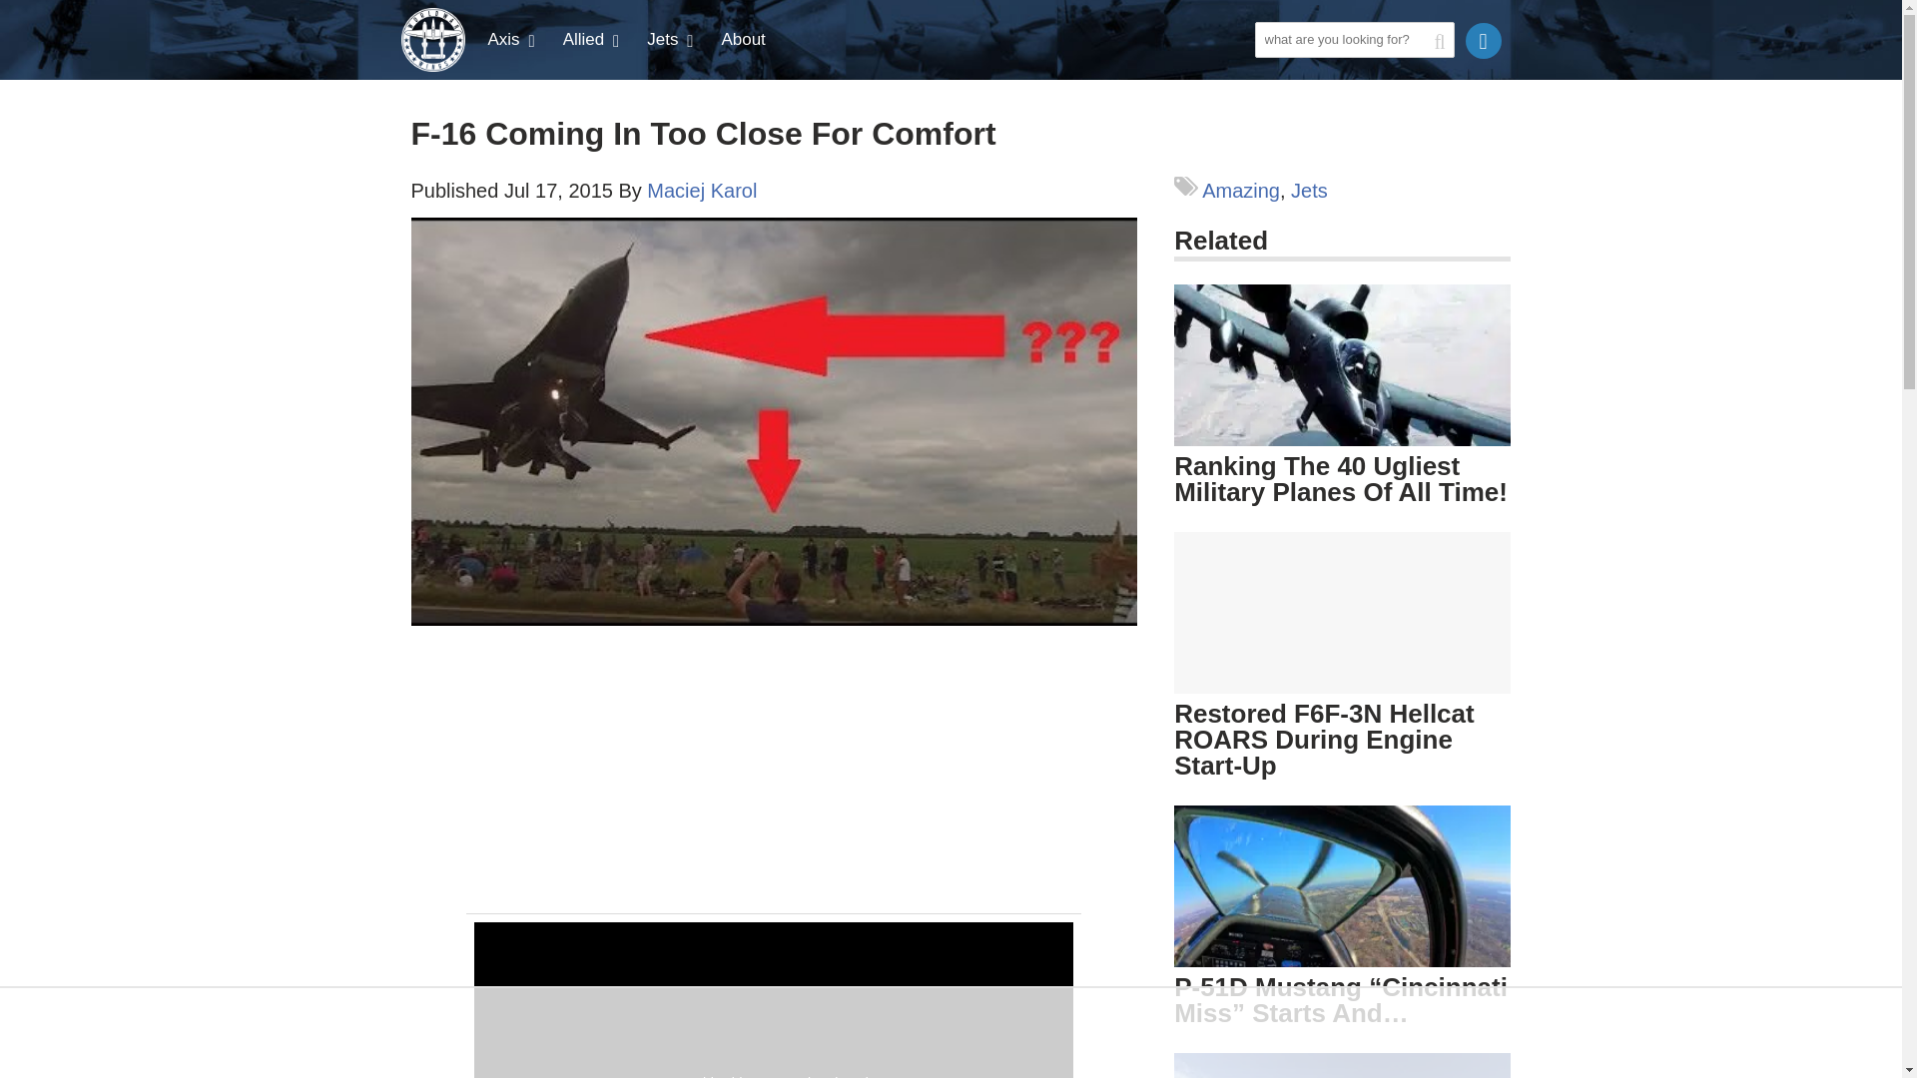 This screenshot has height=1078, width=1917. What do you see at coordinates (513, 40) in the screenshot?
I see `Axis` at bounding box center [513, 40].